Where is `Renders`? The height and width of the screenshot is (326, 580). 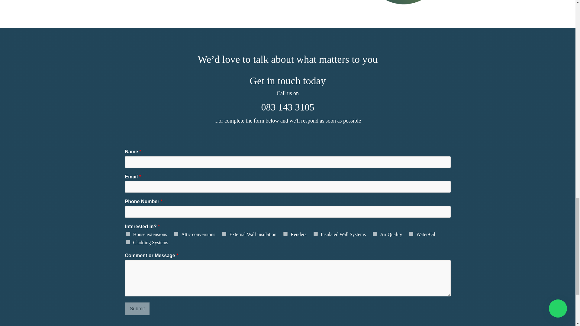 Renders is located at coordinates (285, 234).